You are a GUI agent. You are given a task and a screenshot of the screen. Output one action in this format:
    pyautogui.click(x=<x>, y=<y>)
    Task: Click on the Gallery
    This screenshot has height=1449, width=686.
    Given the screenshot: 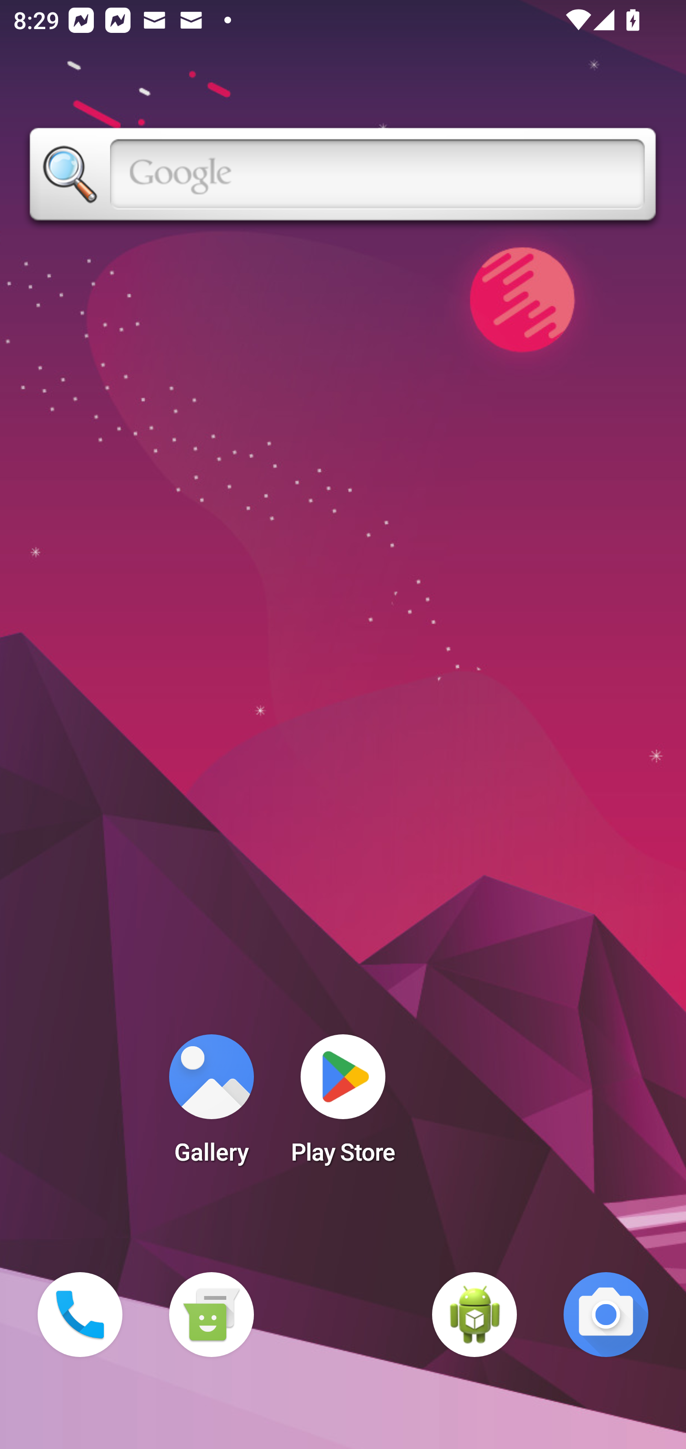 What is the action you would take?
    pyautogui.click(x=211, y=1105)
    